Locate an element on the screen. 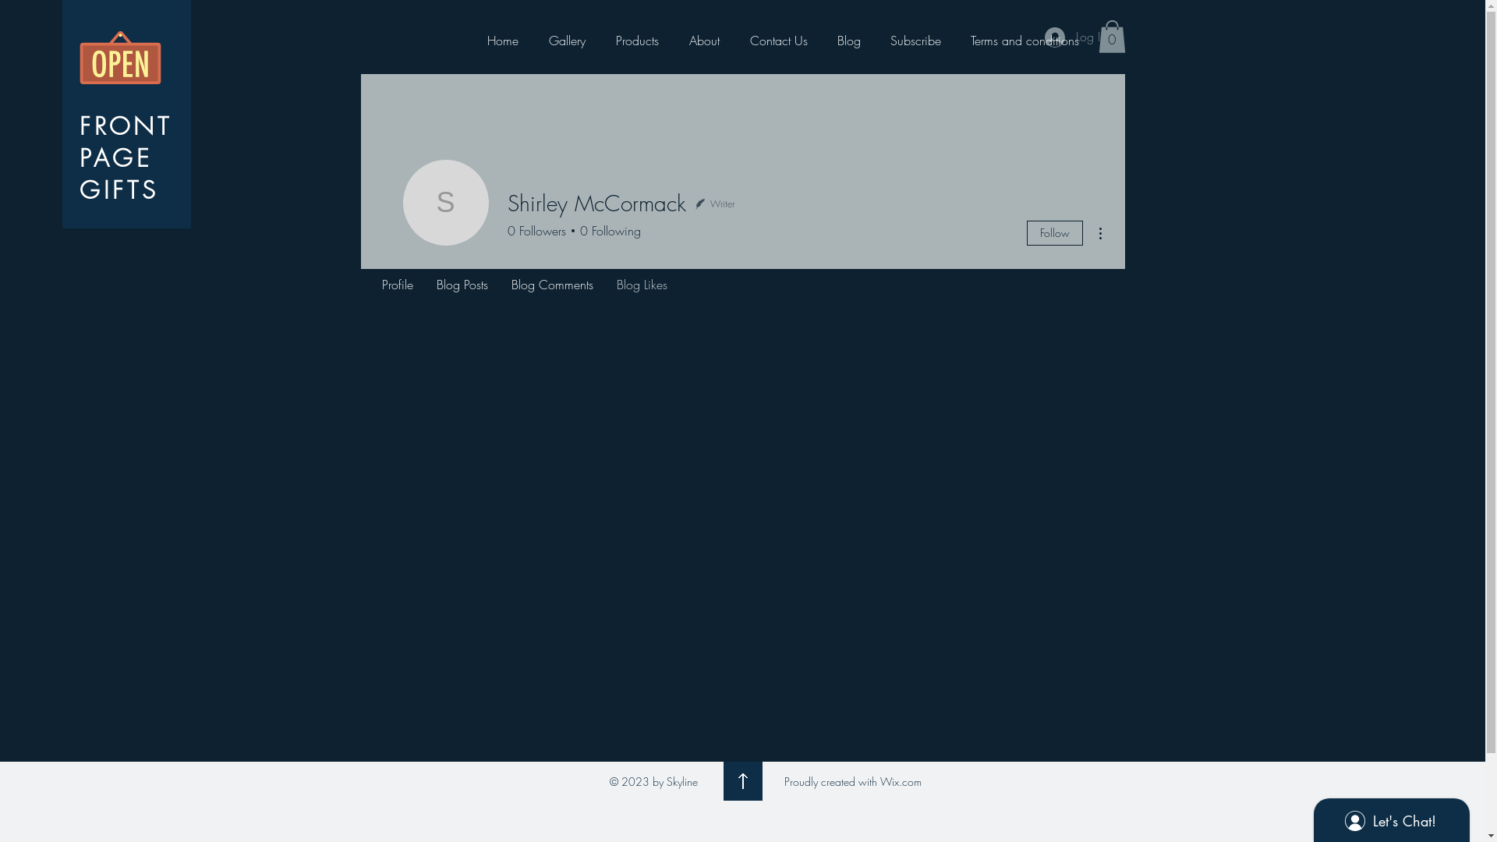 The width and height of the screenshot is (1497, 842). Subscribe is located at coordinates (915, 41).